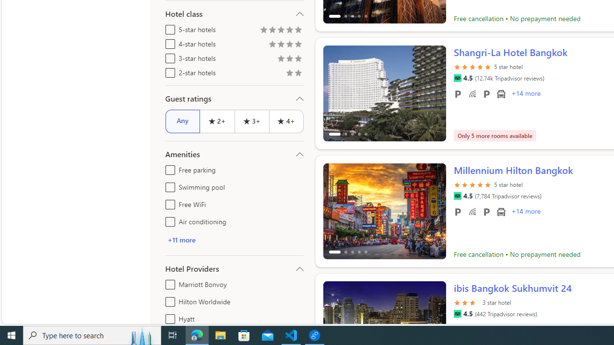 The image size is (614, 345). I want to click on 2+, so click(217, 121).